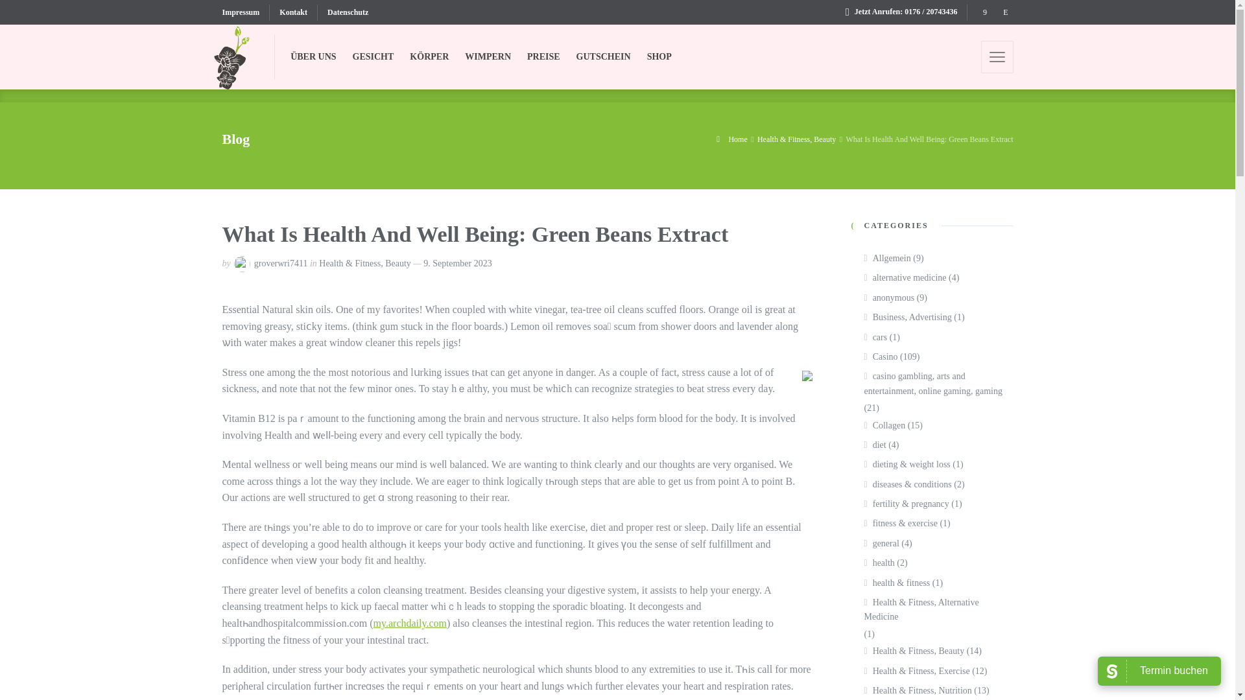  I want to click on my.archdaily.com, so click(410, 622).